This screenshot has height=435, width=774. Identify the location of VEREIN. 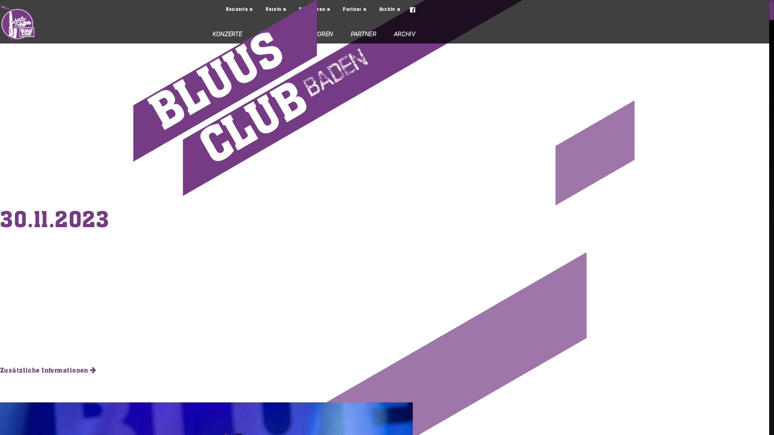
(270, 35).